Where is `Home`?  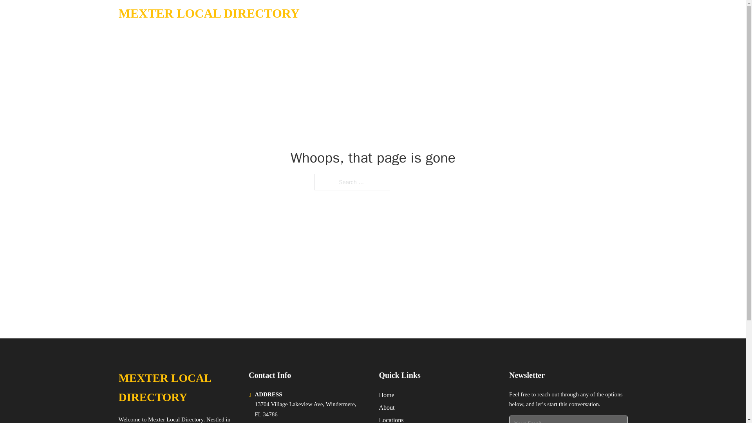 Home is located at coordinates (386, 395).